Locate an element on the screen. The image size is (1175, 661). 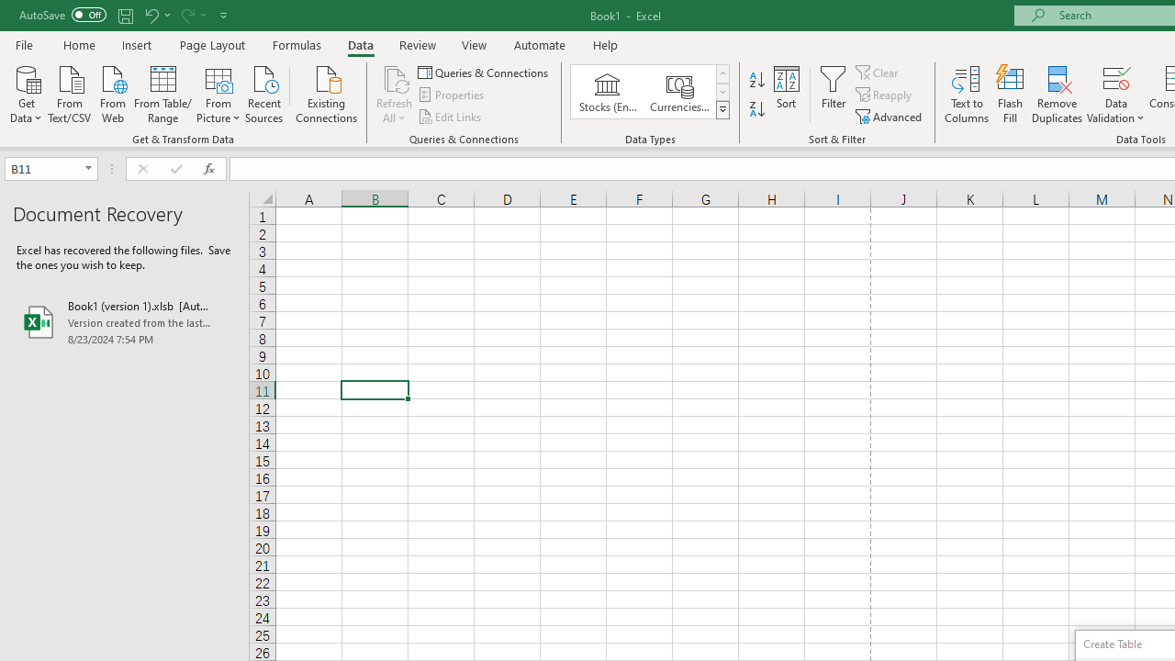
Sort A to Z is located at coordinates (756, 81).